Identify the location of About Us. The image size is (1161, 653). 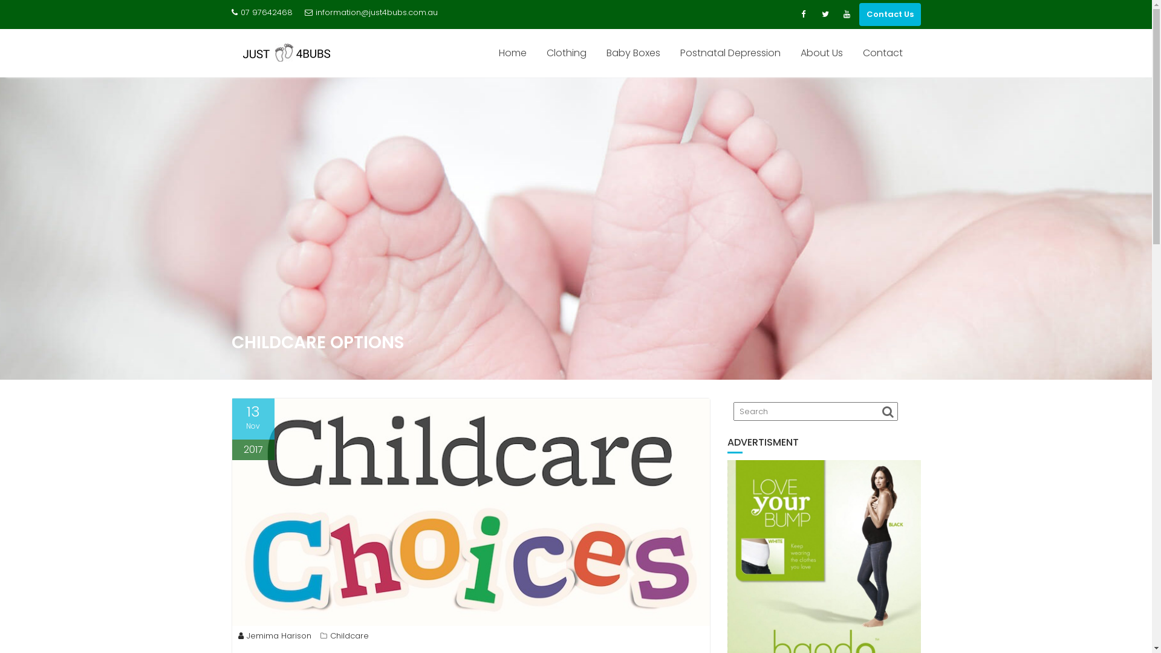
(821, 53).